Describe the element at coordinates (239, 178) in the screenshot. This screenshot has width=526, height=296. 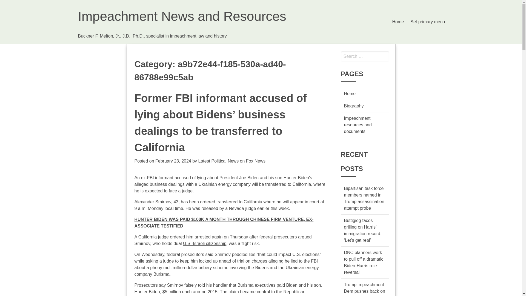
I see `President Joe Biden` at that location.